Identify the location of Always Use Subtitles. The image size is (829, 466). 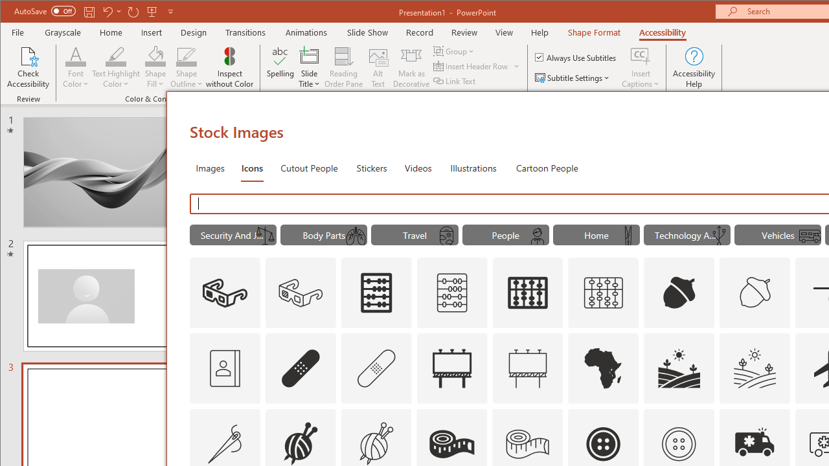
(576, 57).